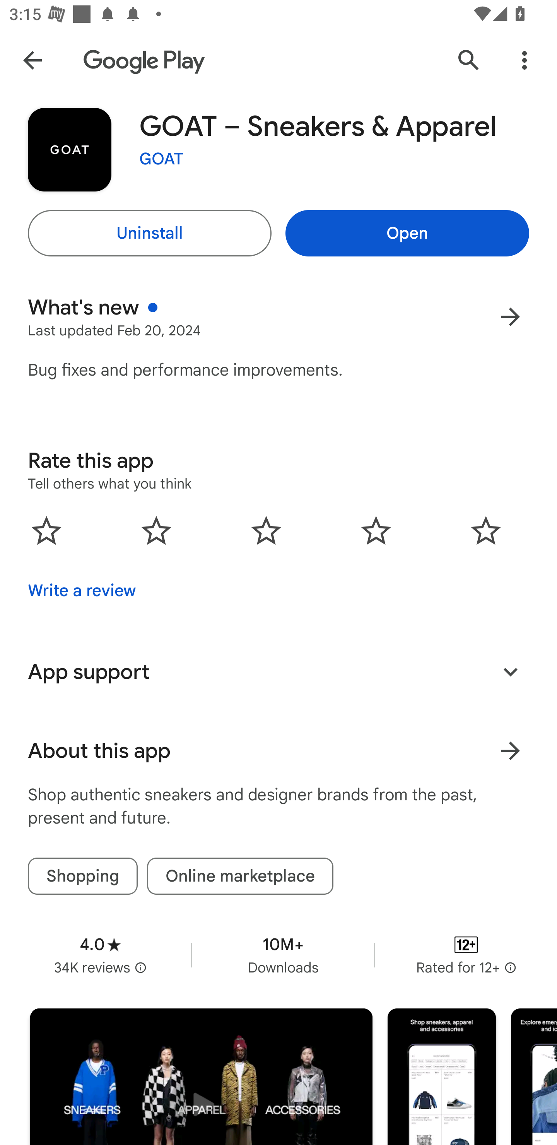 The width and height of the screenshot is (557, 1145). Describe the element at coordinates (266, 531) in the screenshot. I see `0.0` at that location.